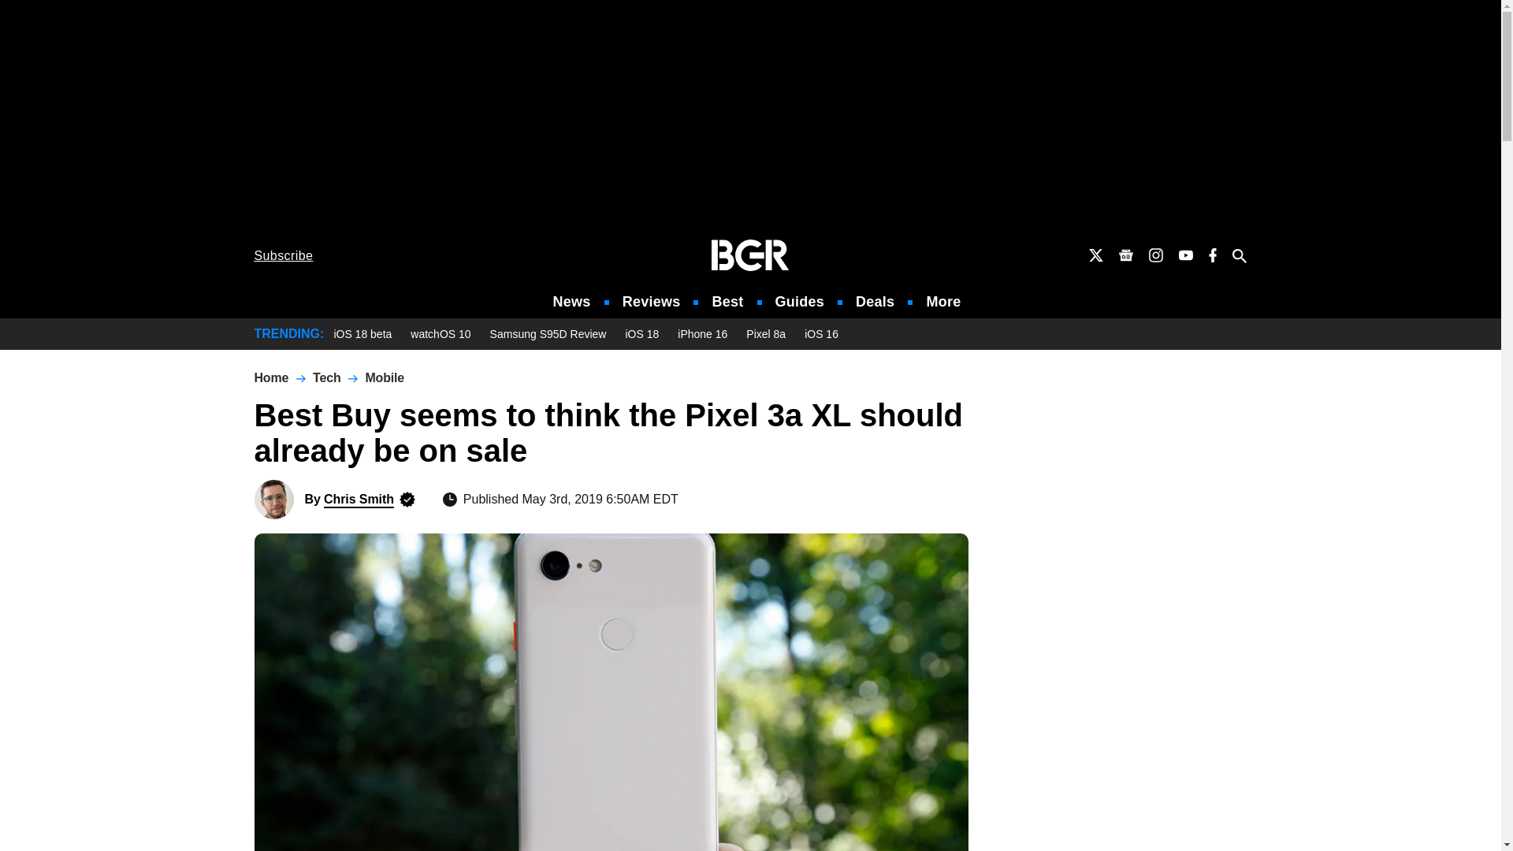 The height and width of the screenshot is (851, 1513). Describe the element at coordinates (799, 302) in the screenshot. I see `Guides` at that location.